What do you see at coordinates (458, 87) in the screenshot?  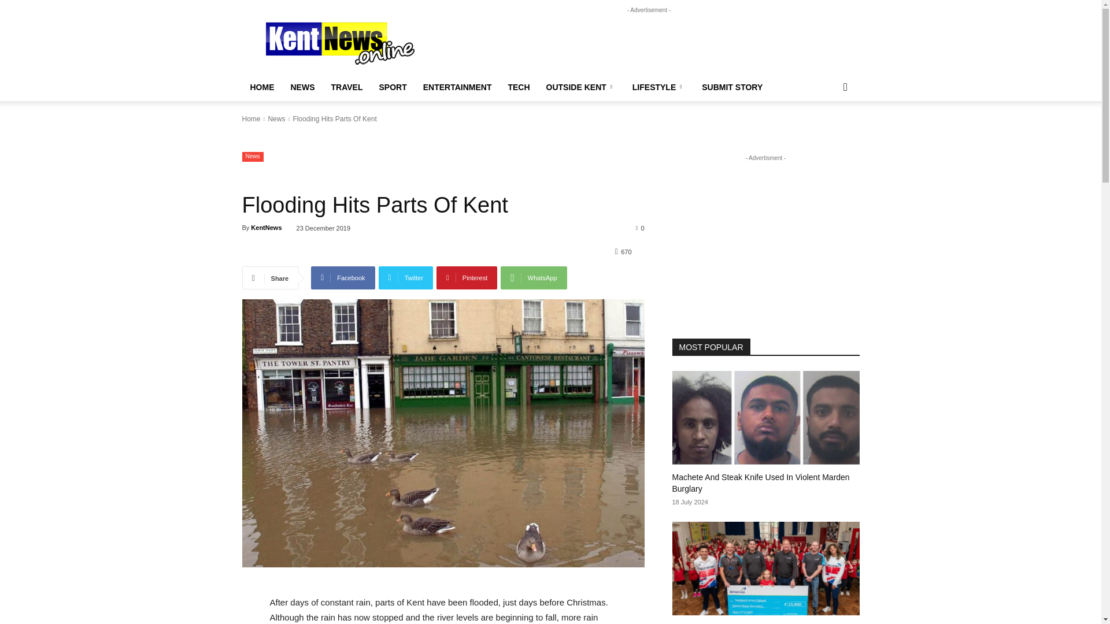 I see `ENTERTAINMENT` at bounding box center [458, 87].